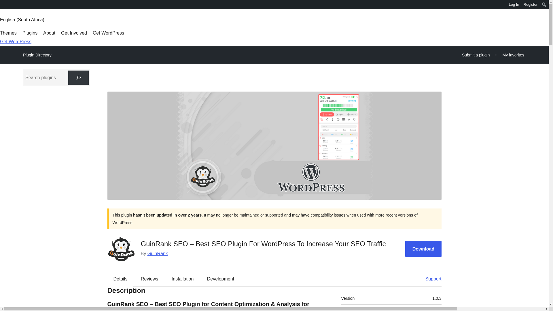 This screenshot has height=311, width=553. What do you see at coordinates (430, 278) in the screenshot?
I see `Support` at bounding box center [430, 278].